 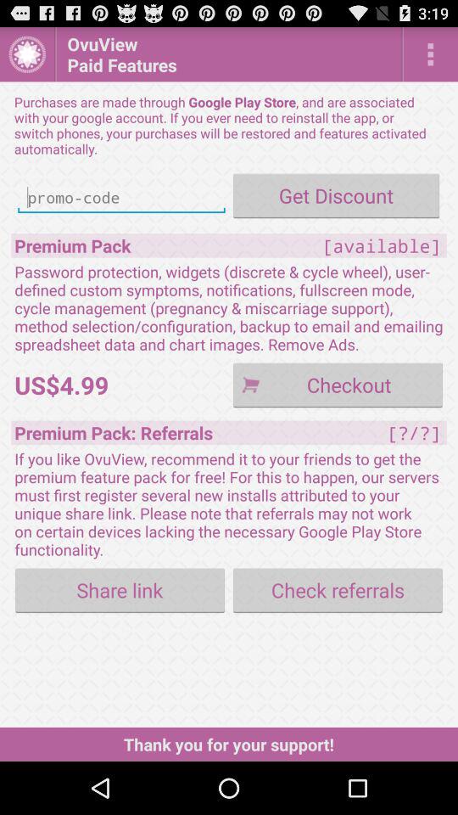 I want to click on click to see more options, so click(x=431, y=54).